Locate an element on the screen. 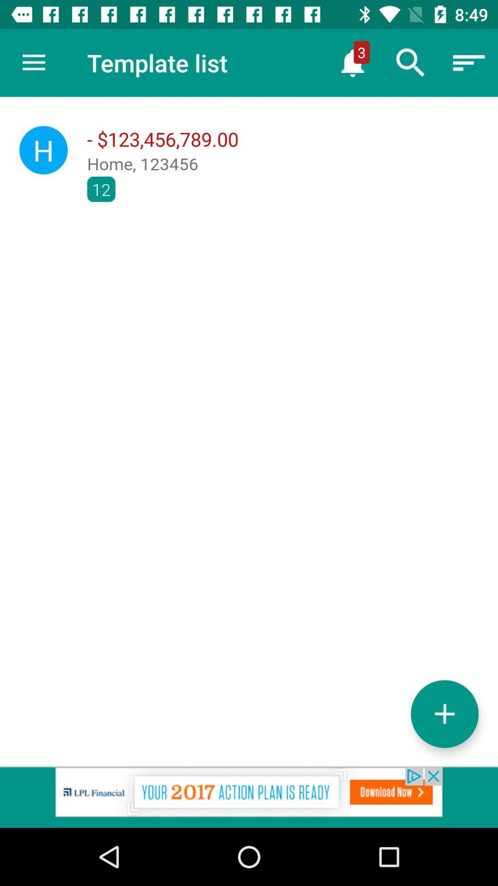 The height and width of the screenshot is (886, 498). add contact is located at coordinates (445, 713).